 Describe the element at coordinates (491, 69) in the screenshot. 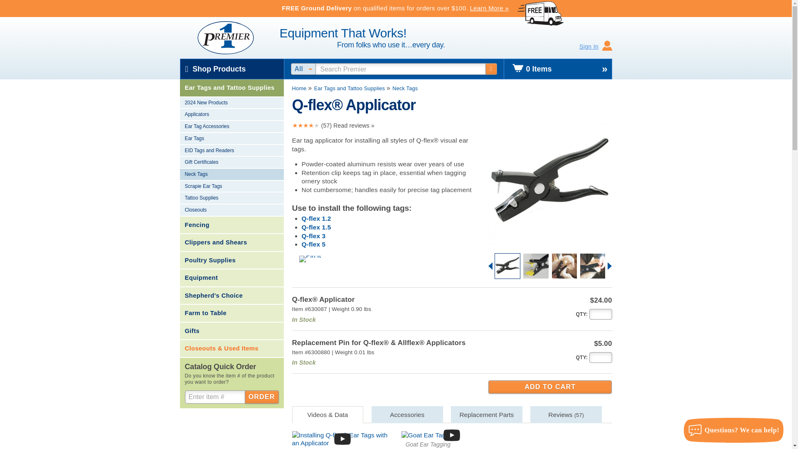

I see `SEARCH` at that location.